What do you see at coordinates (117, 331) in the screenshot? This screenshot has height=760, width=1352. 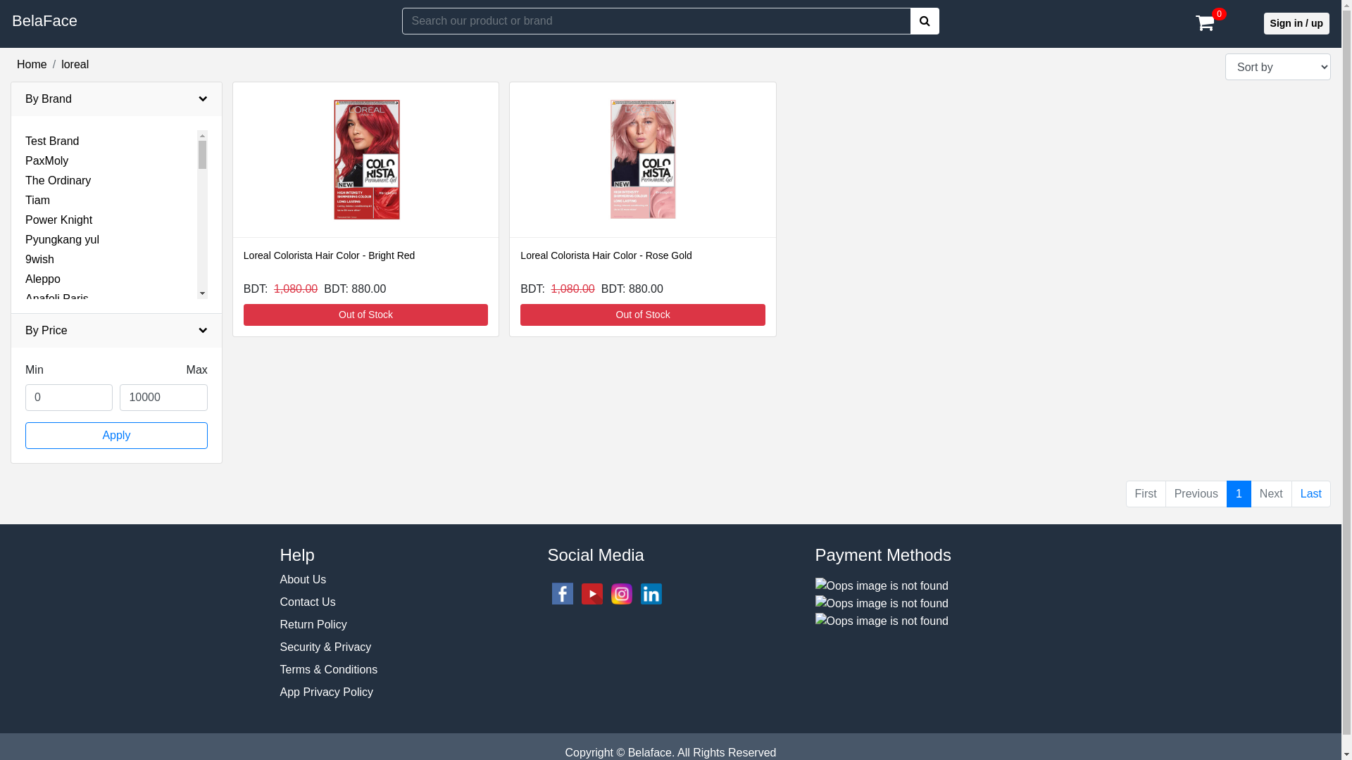 I see `By Price` at bounding box center [117, 331].